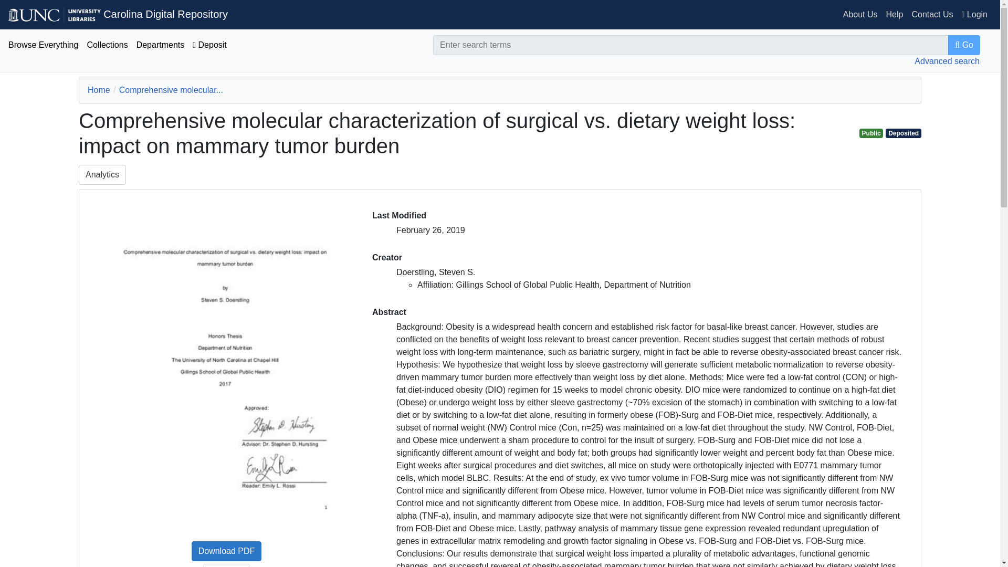 Image resolution: width=1008 pixels, height=567 pixels. I want to click on Carolina Digital Repository, so click(118, 14).